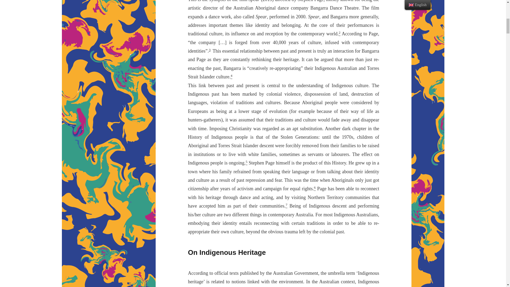 The width and height of the screenshot is (510, 287). Describe the element at coordinates (246, 163) in the screenshot. I see `5` at that location.